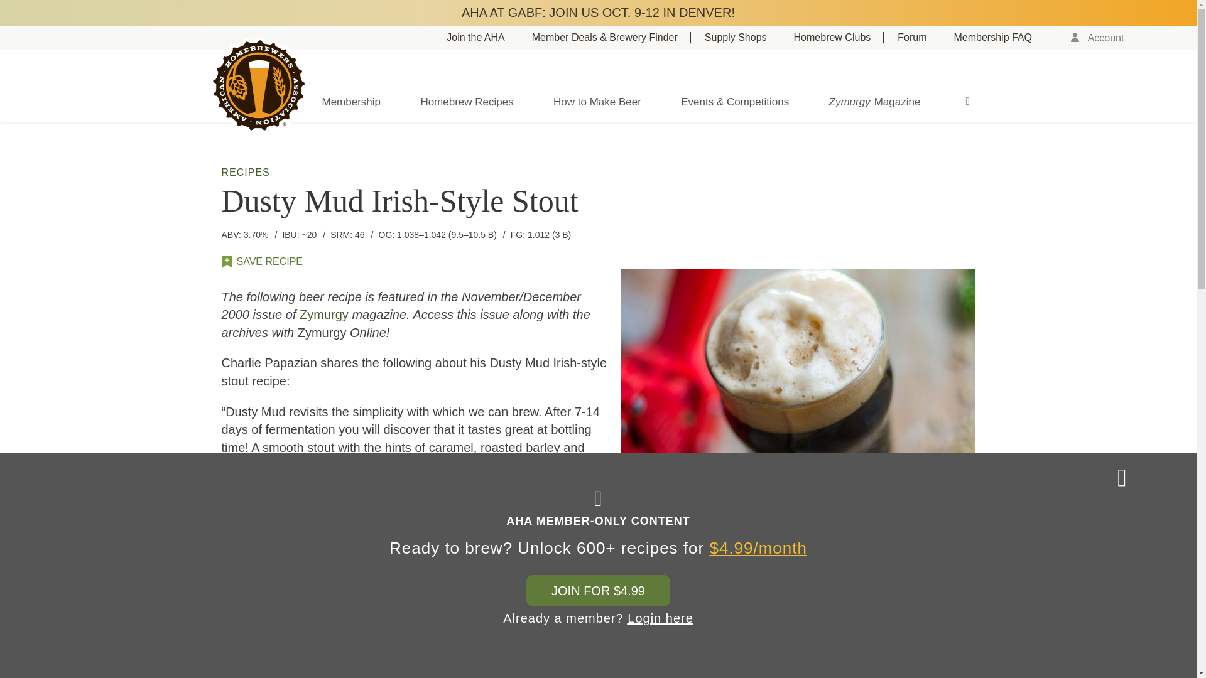  I want to click on Join the AHA, so click(482, 38).